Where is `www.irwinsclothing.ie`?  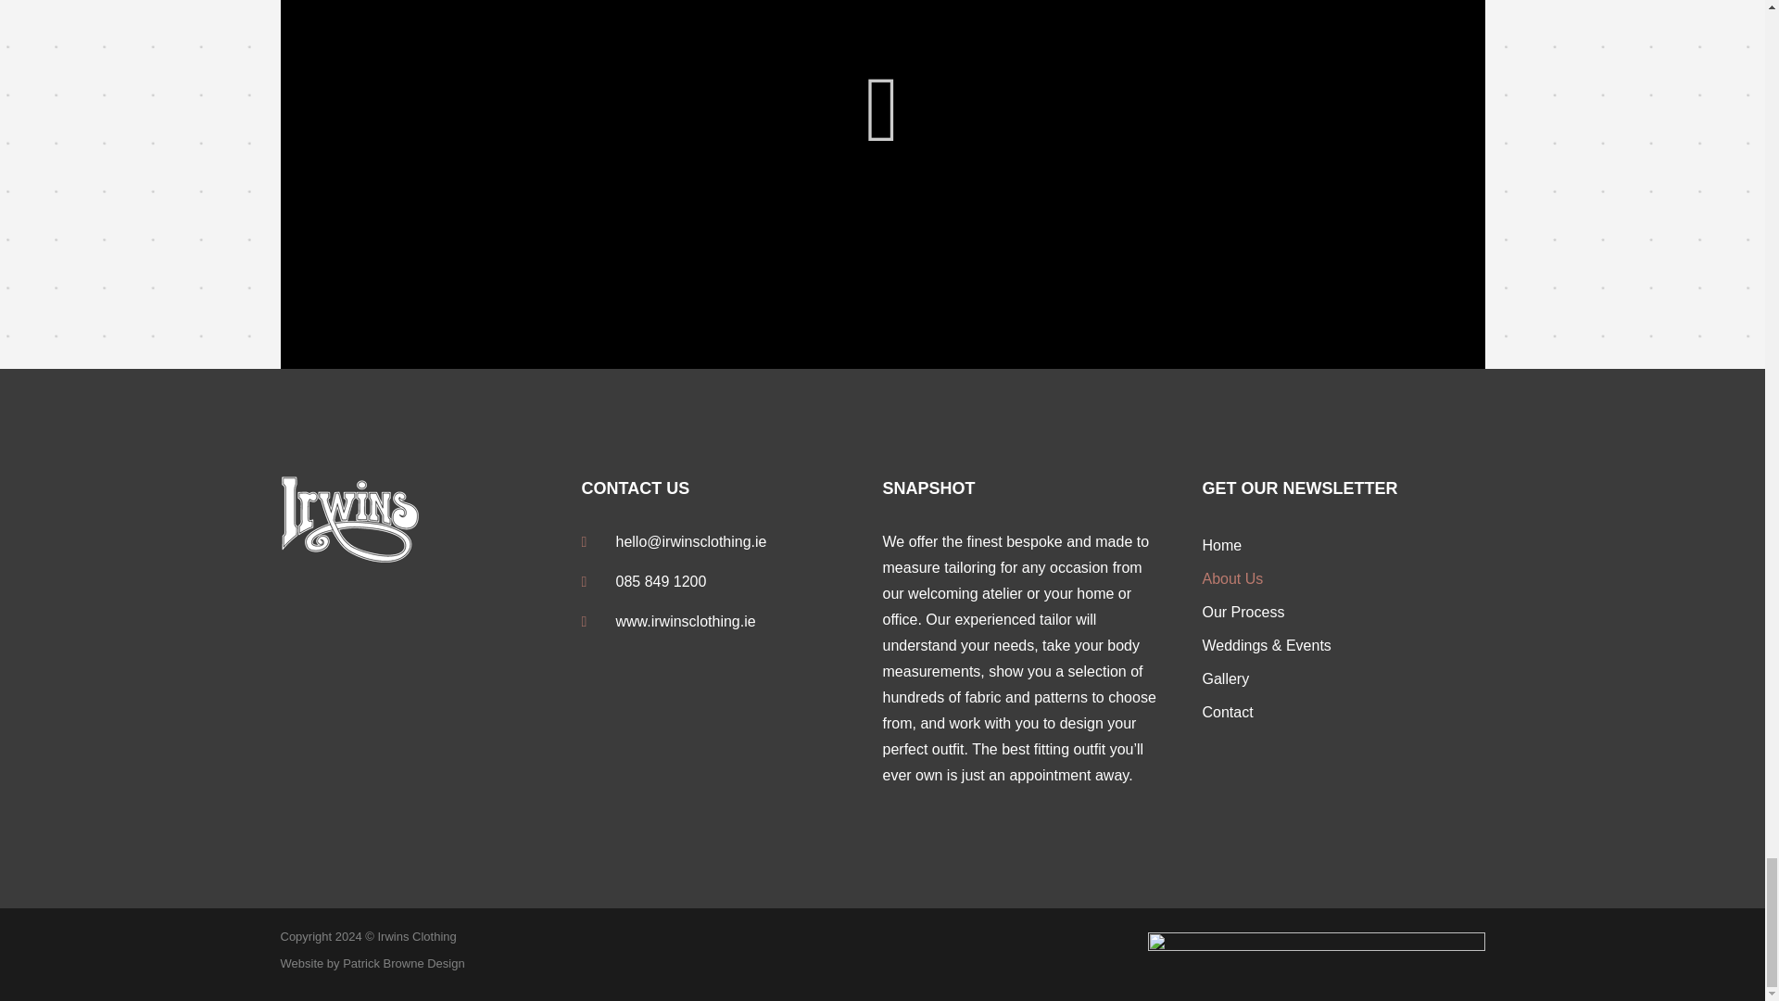
www.irwinsclothing.ie is located at coordinates (732, 621).